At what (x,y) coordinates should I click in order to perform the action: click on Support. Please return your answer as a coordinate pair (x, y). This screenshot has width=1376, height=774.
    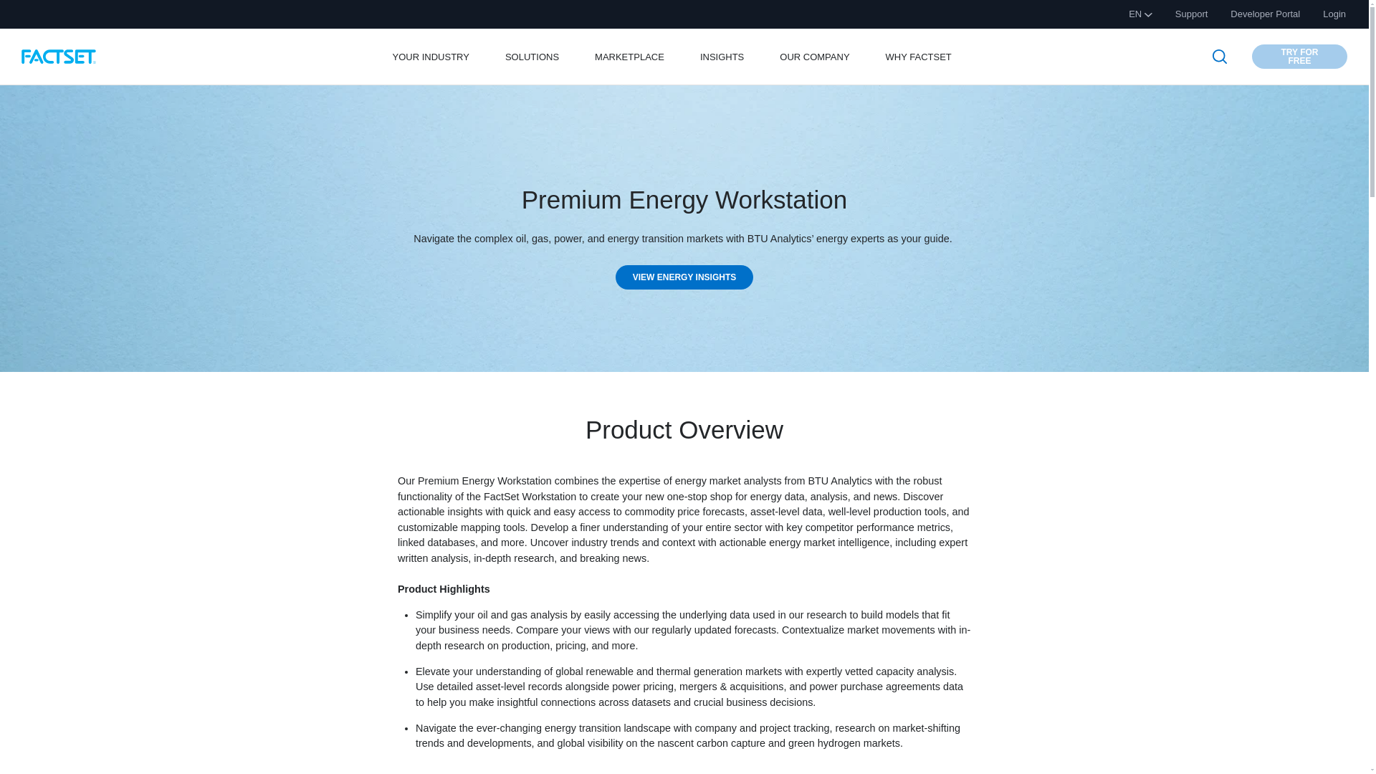
    Looking at the image, I should click on (1191, 14).